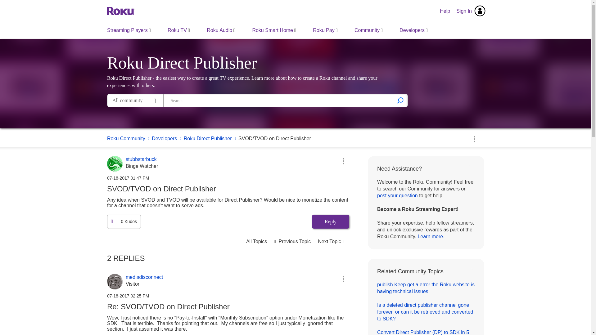 Image resolution: width=596 pixels, height=335 pixels. Describe the element at coordinates (368, 30) in the screenshot. I see `Community` at that location.